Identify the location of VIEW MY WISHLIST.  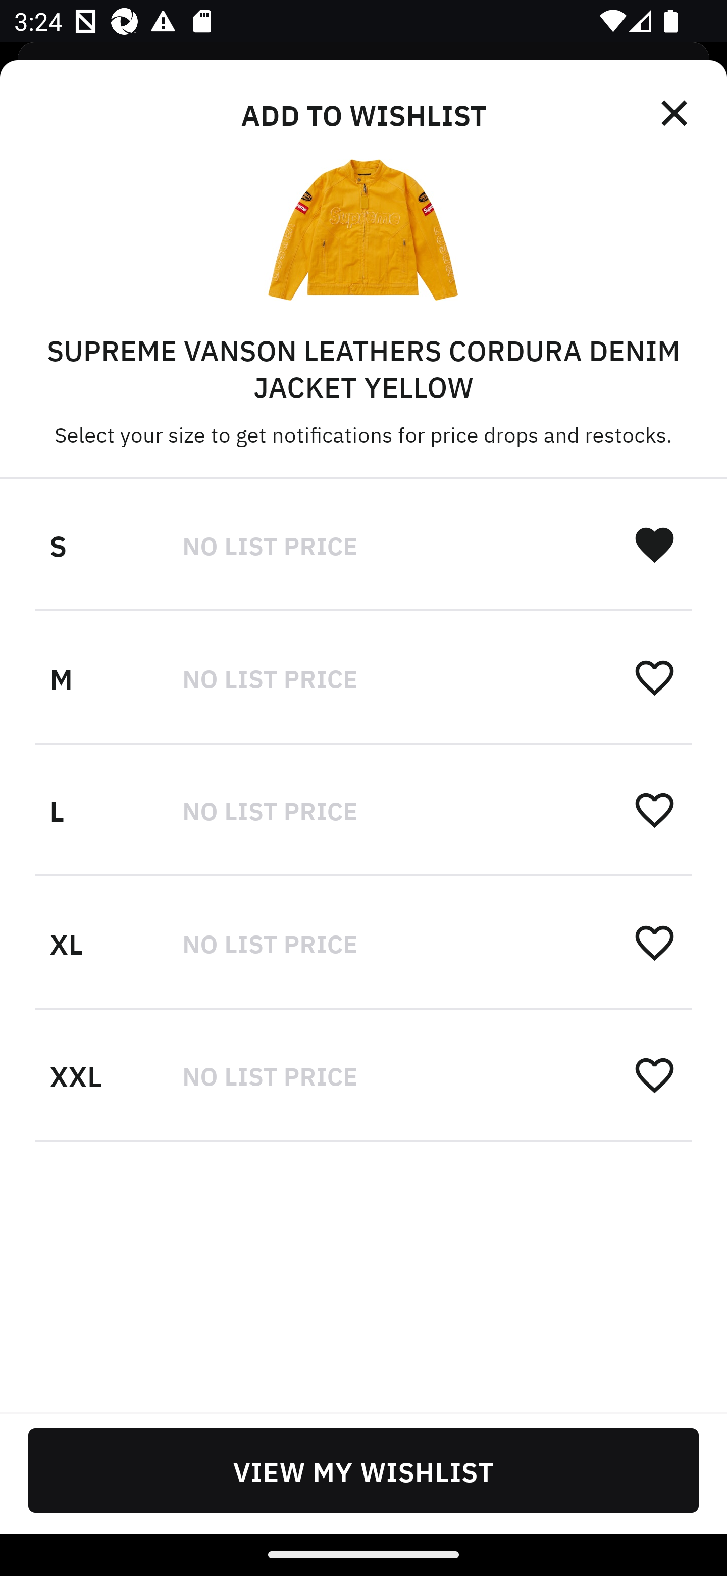
(363, 1470).